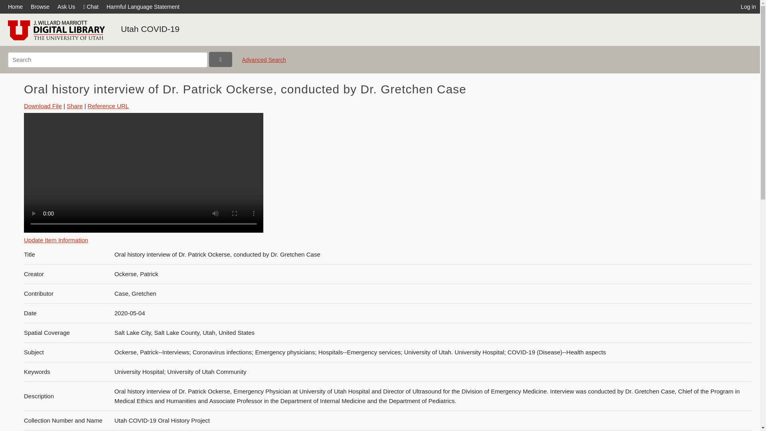 This screenshot has width=766, height=431. I want to click on Advanced Search, so click(264, 63).